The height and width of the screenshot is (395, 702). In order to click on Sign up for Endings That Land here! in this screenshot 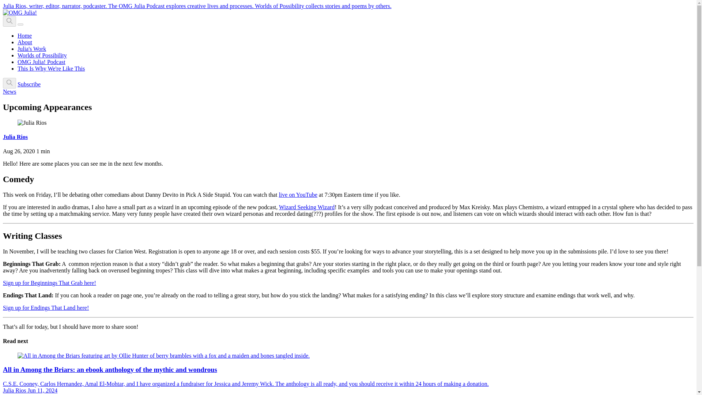, I will do `click(46, 307)`.